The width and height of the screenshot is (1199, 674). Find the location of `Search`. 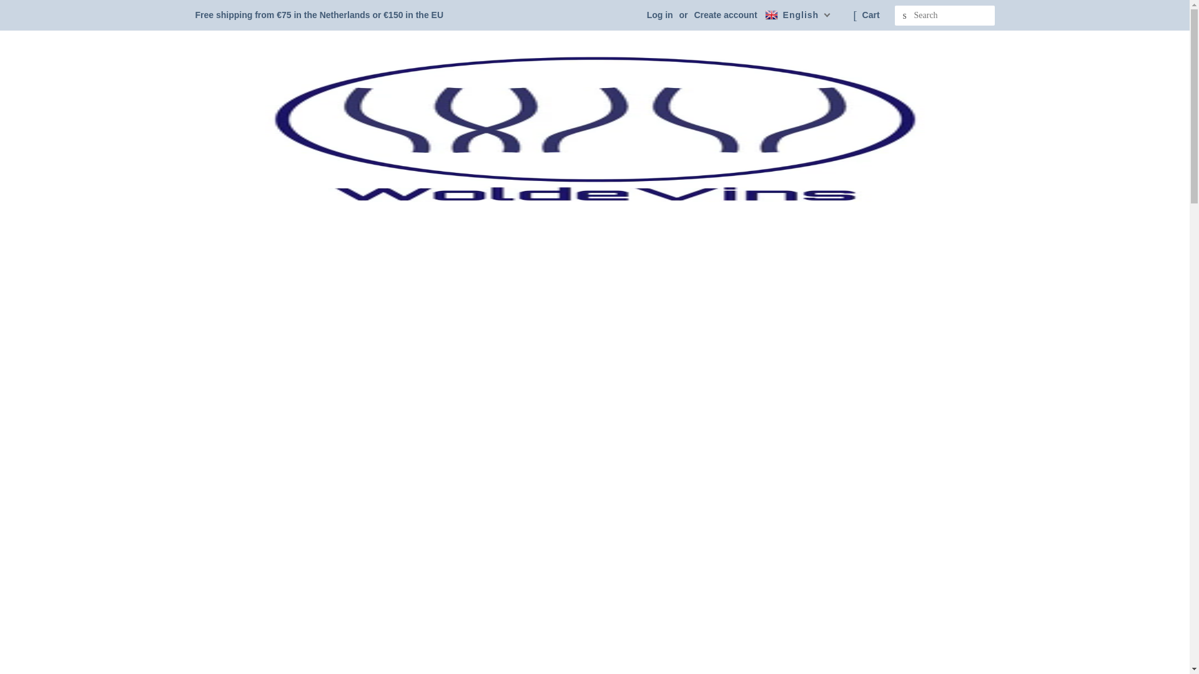

Search is located at coordinates (904, 16).